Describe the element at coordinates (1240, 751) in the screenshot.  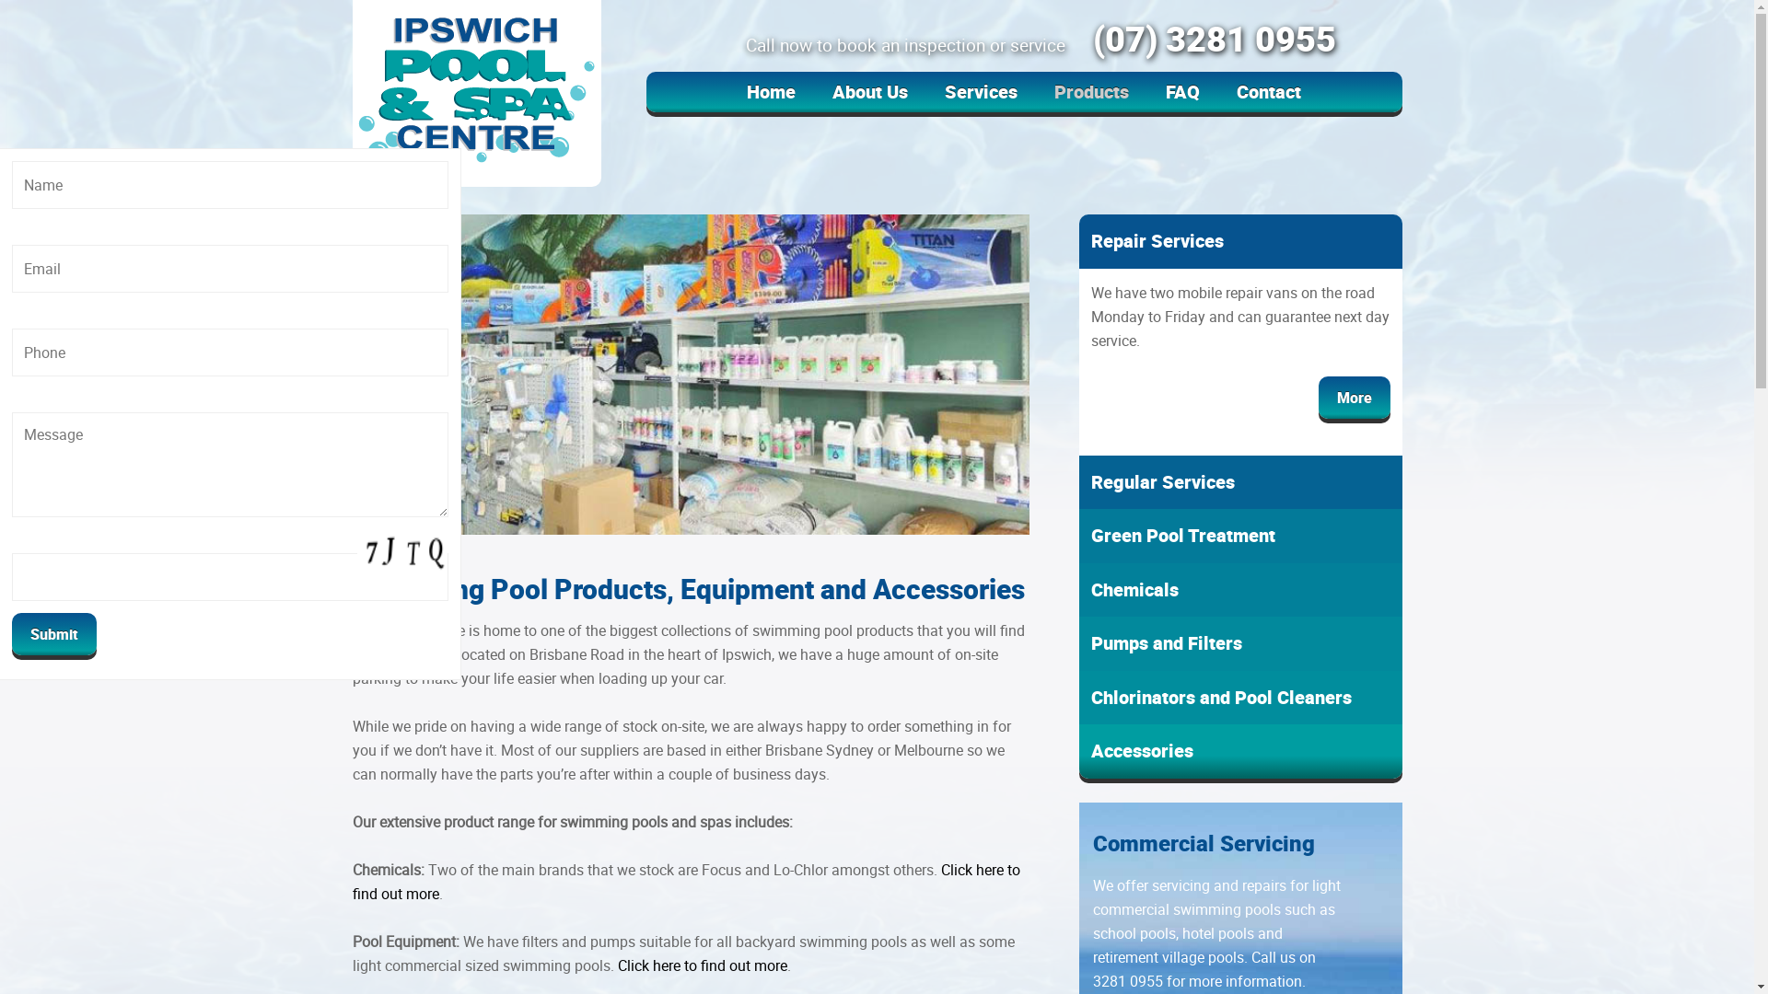
I see `Accessories` at that location.